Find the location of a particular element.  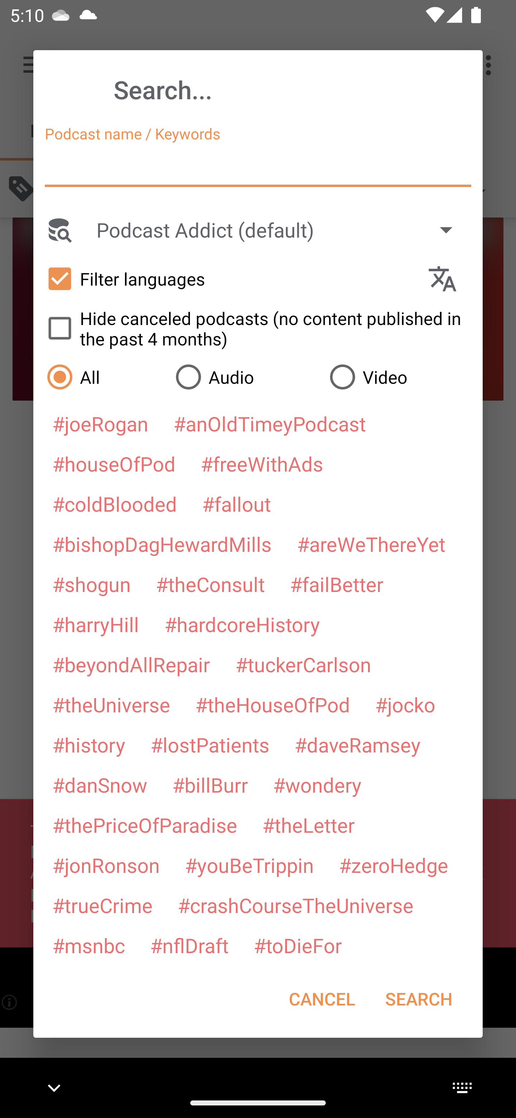

Filter languages is located at coordinates (230, 278).